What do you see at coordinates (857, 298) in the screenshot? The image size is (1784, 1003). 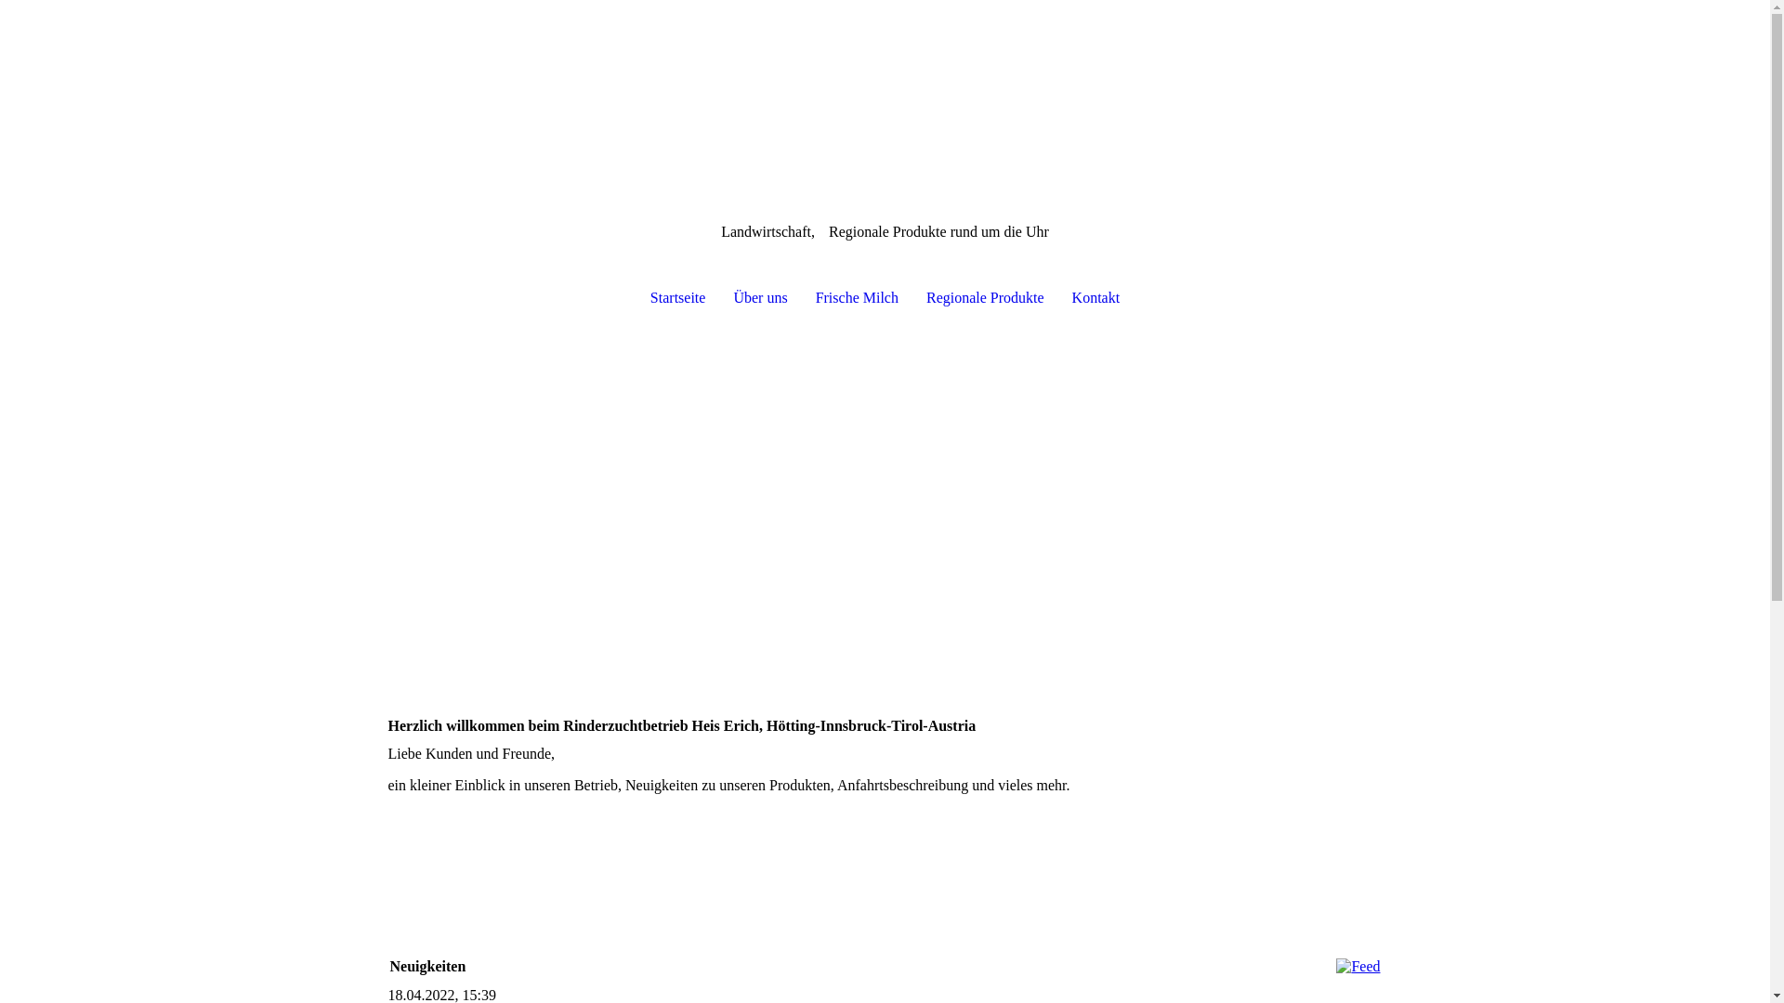 I see `Frische Milch` at bounding box center [857, 298].